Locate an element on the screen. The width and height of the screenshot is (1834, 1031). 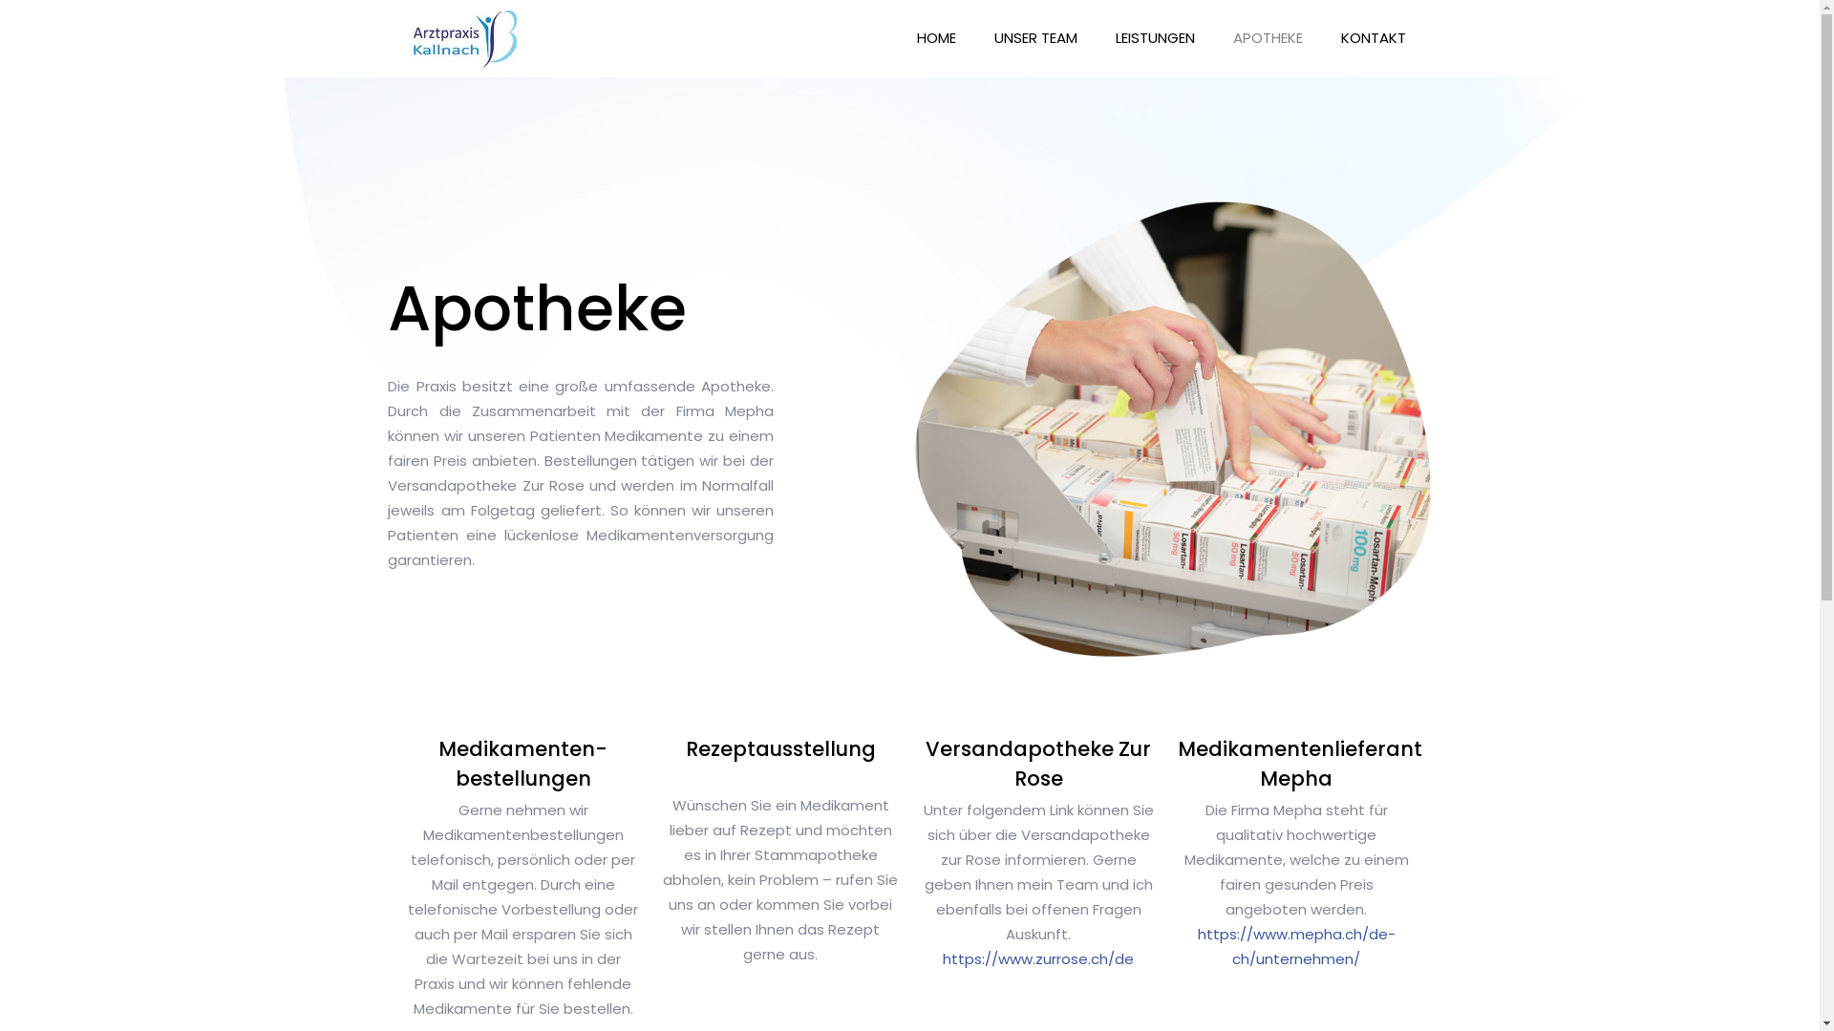
APOTHEKE is located at coordinates (1269, 38).